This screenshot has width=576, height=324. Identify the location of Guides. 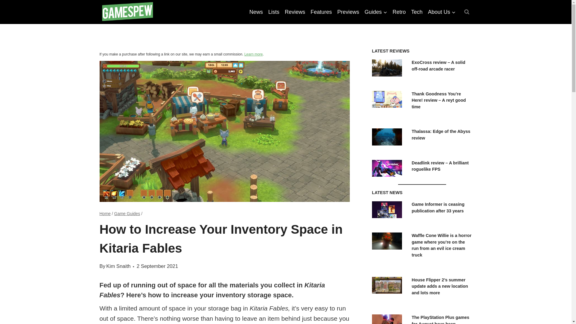
(376, 12).